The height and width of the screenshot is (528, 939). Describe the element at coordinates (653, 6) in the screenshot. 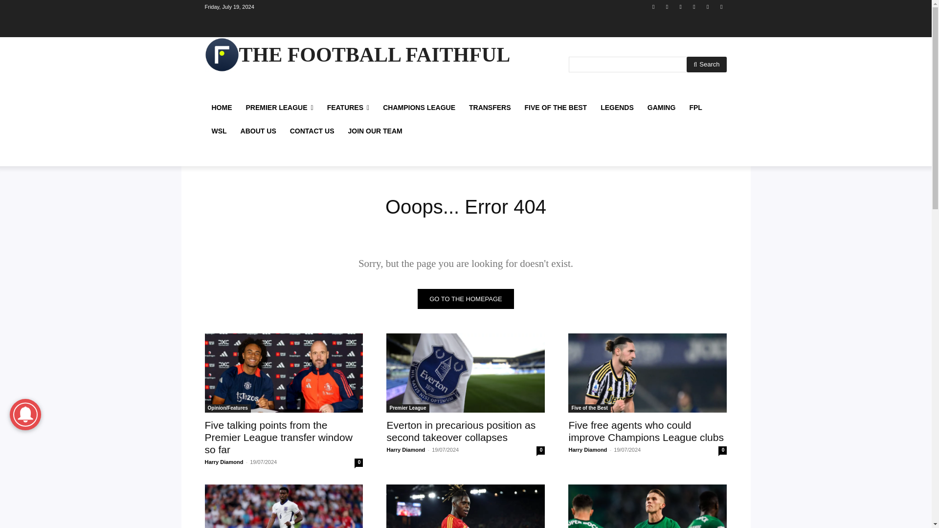

I see `Facebook` at that location.